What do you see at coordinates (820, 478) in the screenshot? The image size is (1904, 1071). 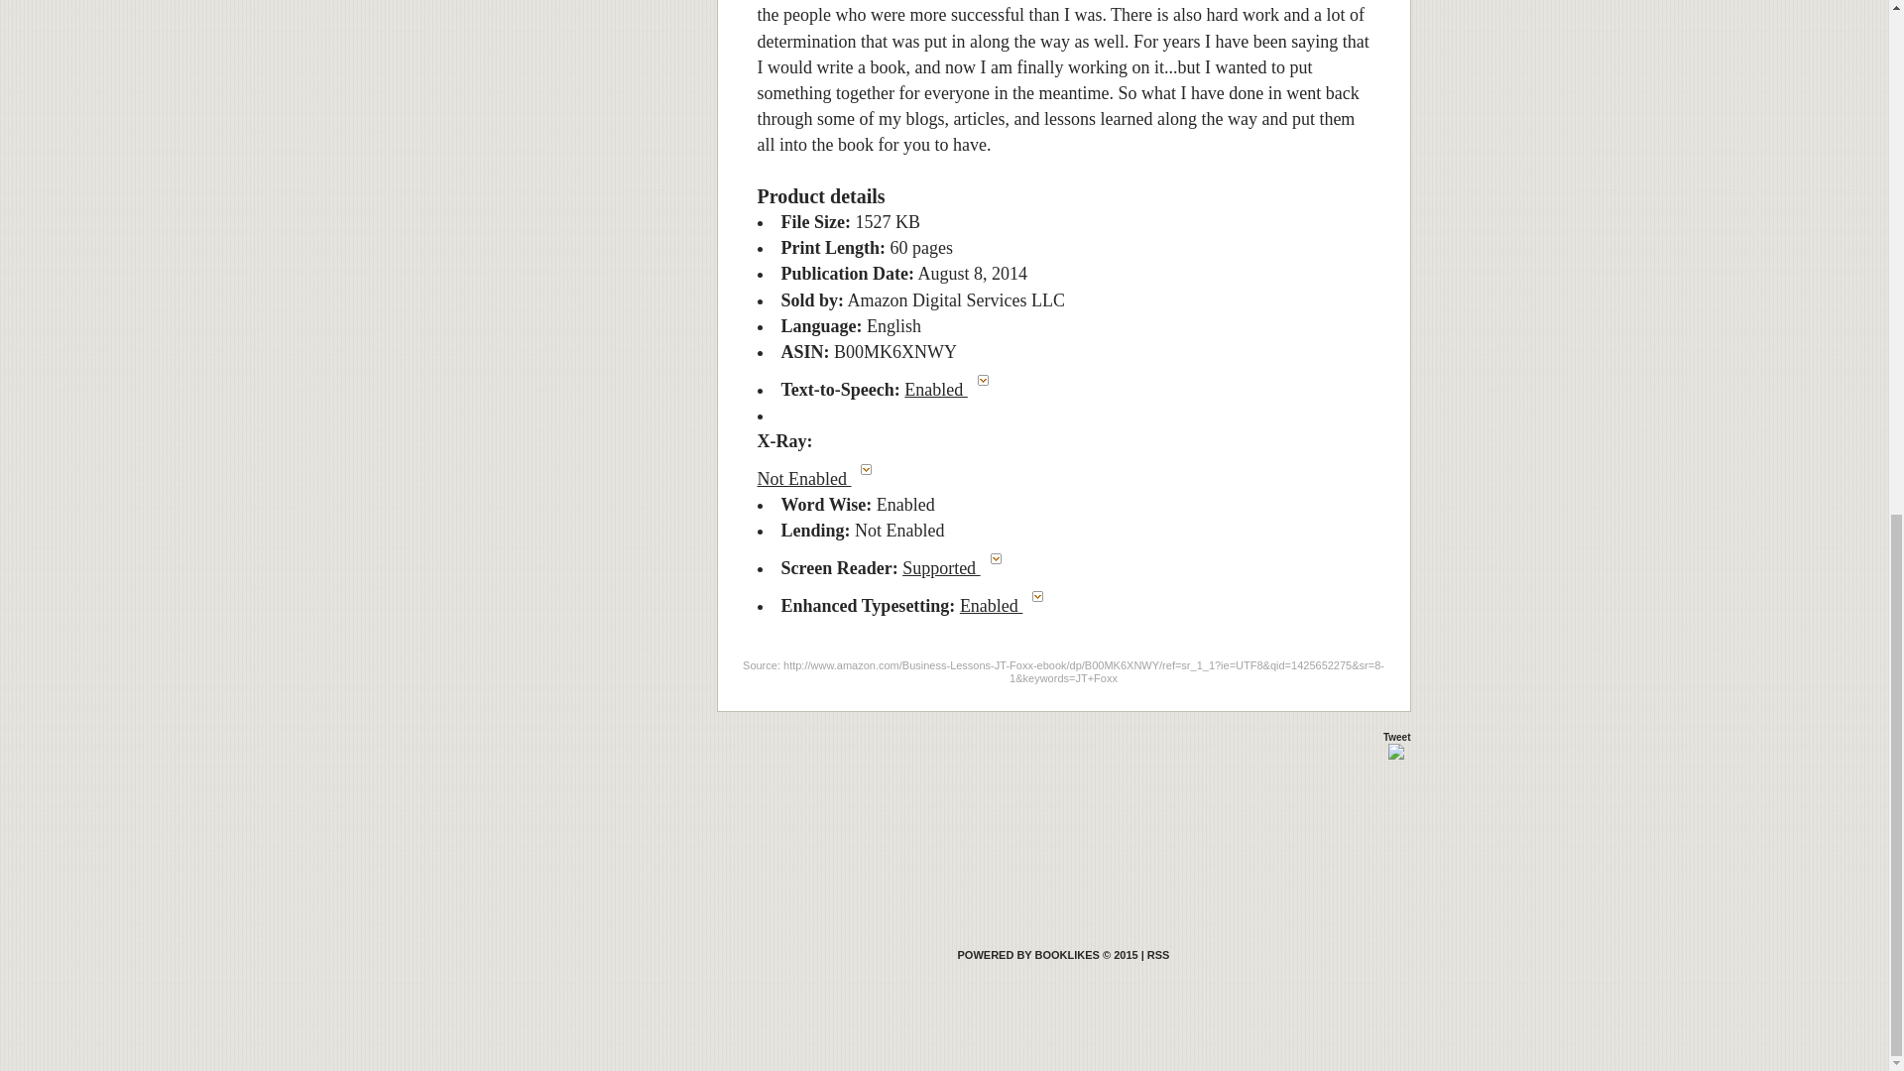 I see `Not Enabled ` at bounding box center [820, 478].